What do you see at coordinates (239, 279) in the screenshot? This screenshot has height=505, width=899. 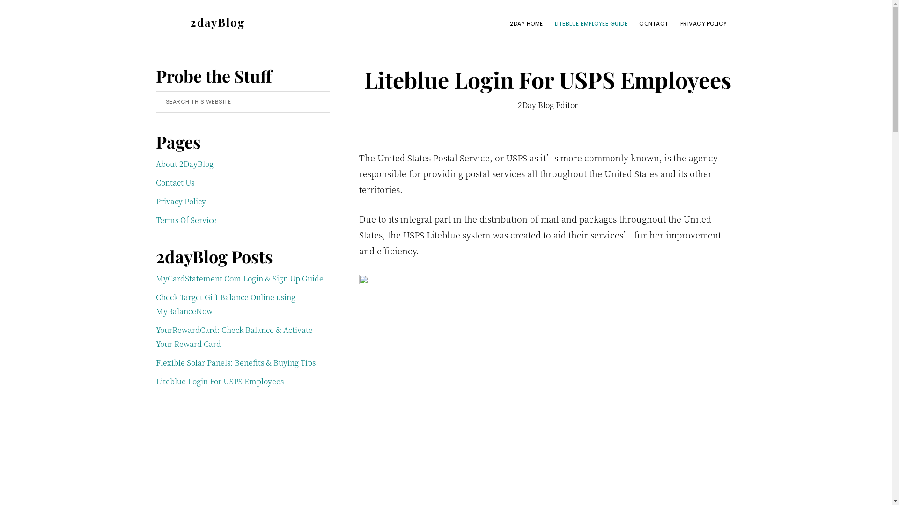 I see `MyCardStatement.Com Login & Sign Up Guide` at bounding box center [239, 279].